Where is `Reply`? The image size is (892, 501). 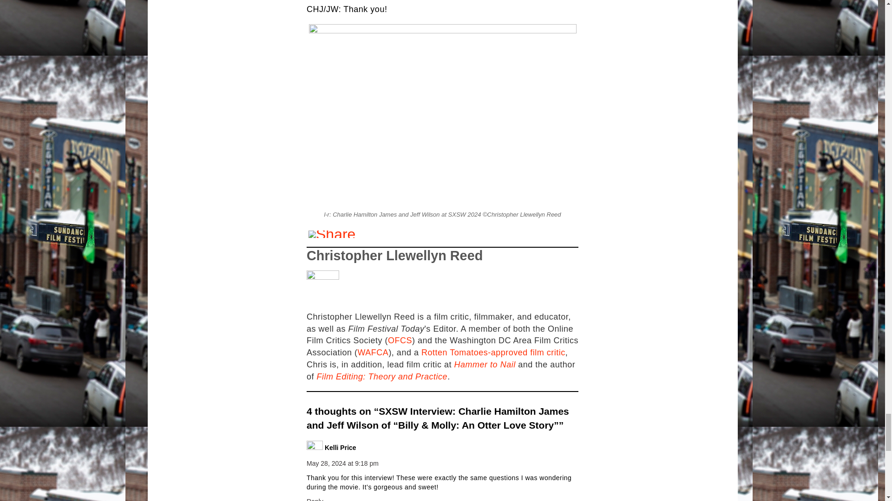
Reply is located at coordinates (315, 499).